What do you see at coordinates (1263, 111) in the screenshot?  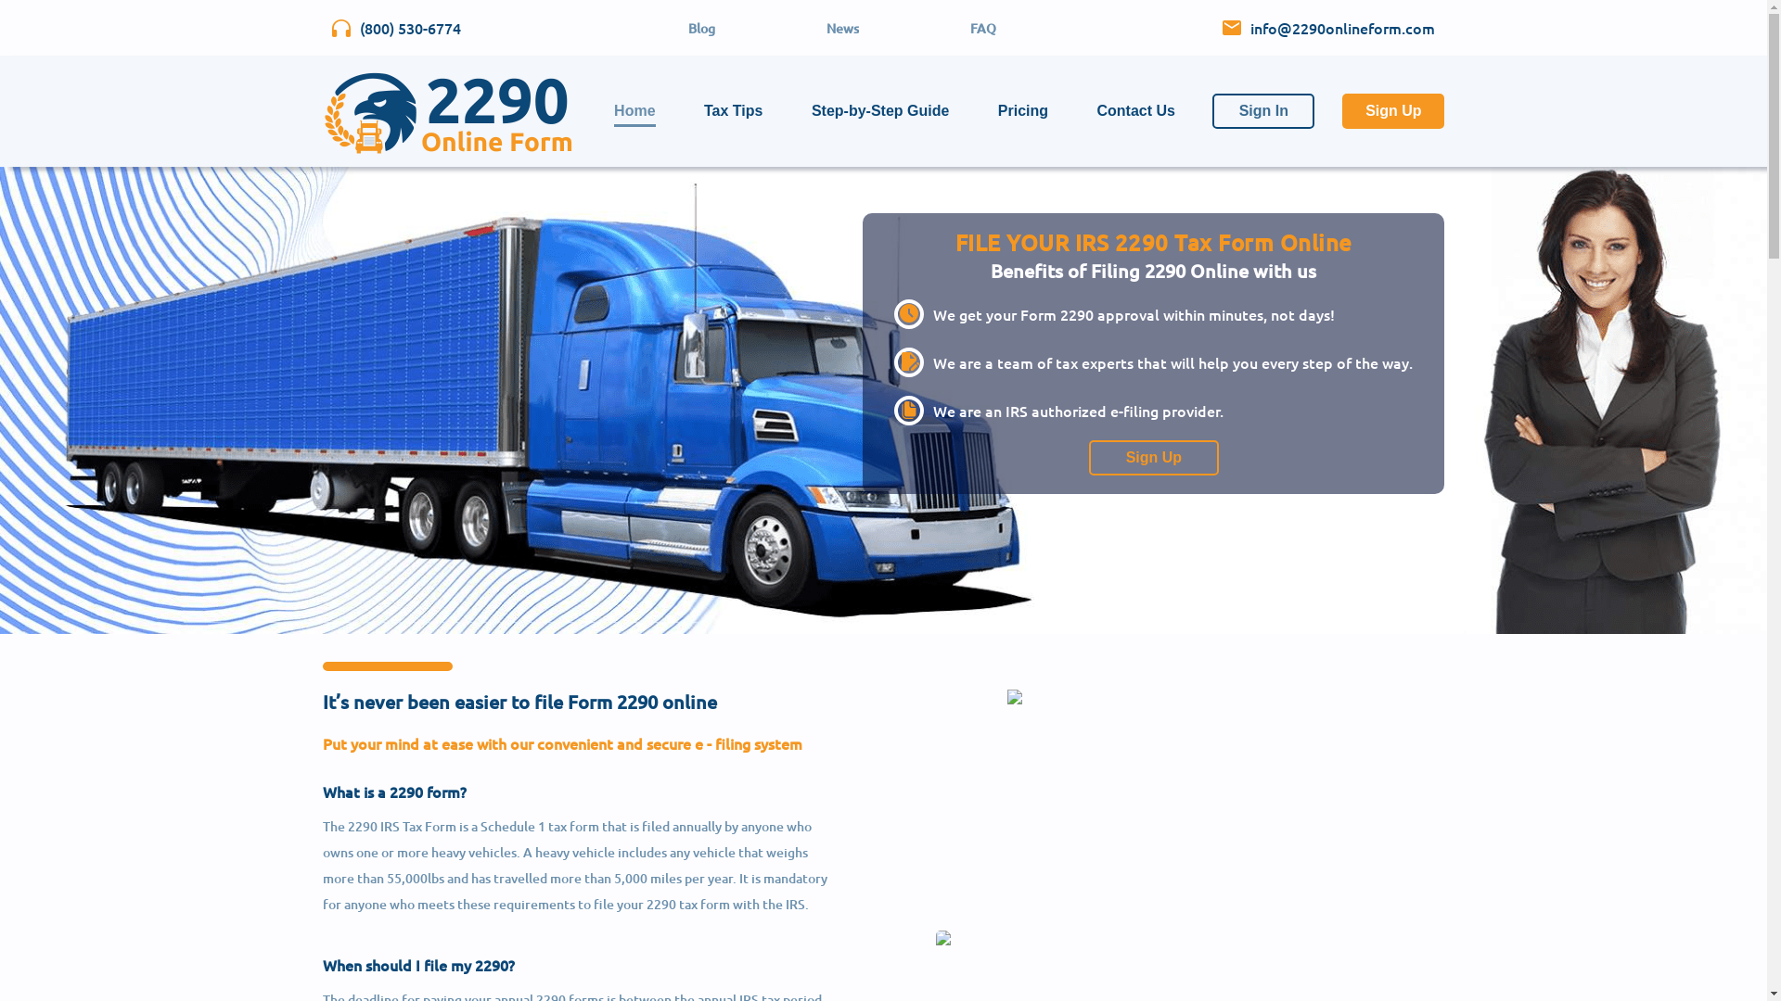 I see `Sign In` at bounding box center [1263, 111].